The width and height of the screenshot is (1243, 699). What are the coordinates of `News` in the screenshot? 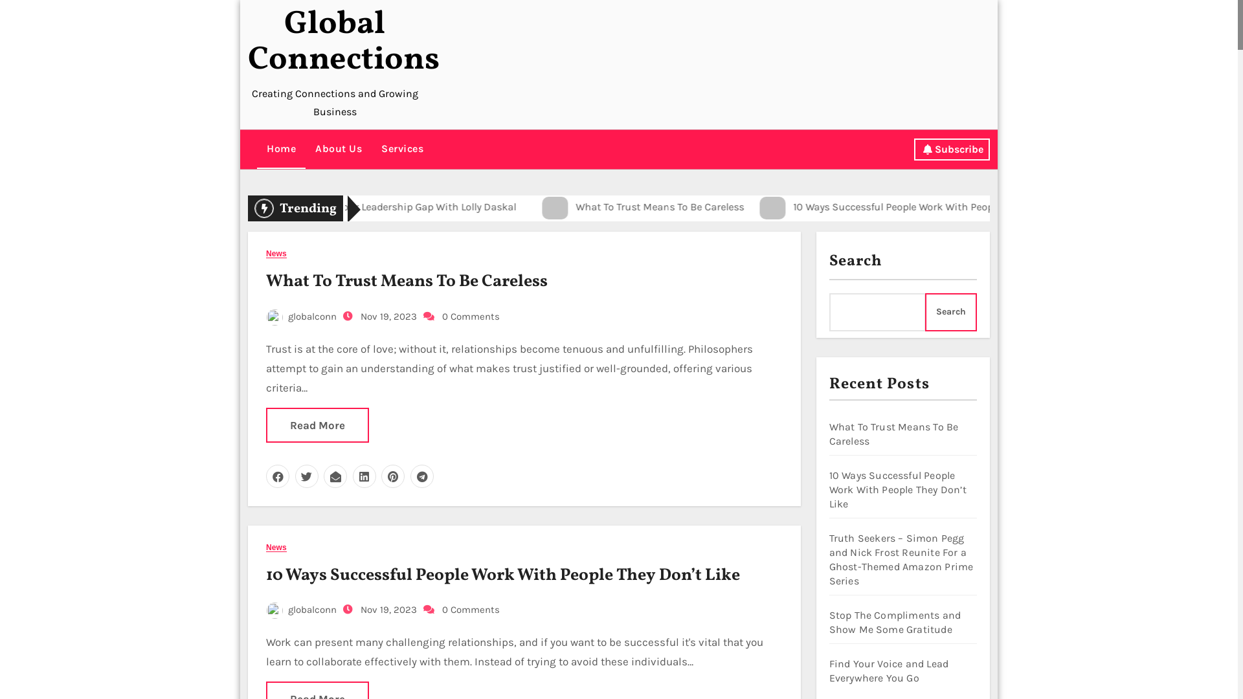 It's located at (276, 548).